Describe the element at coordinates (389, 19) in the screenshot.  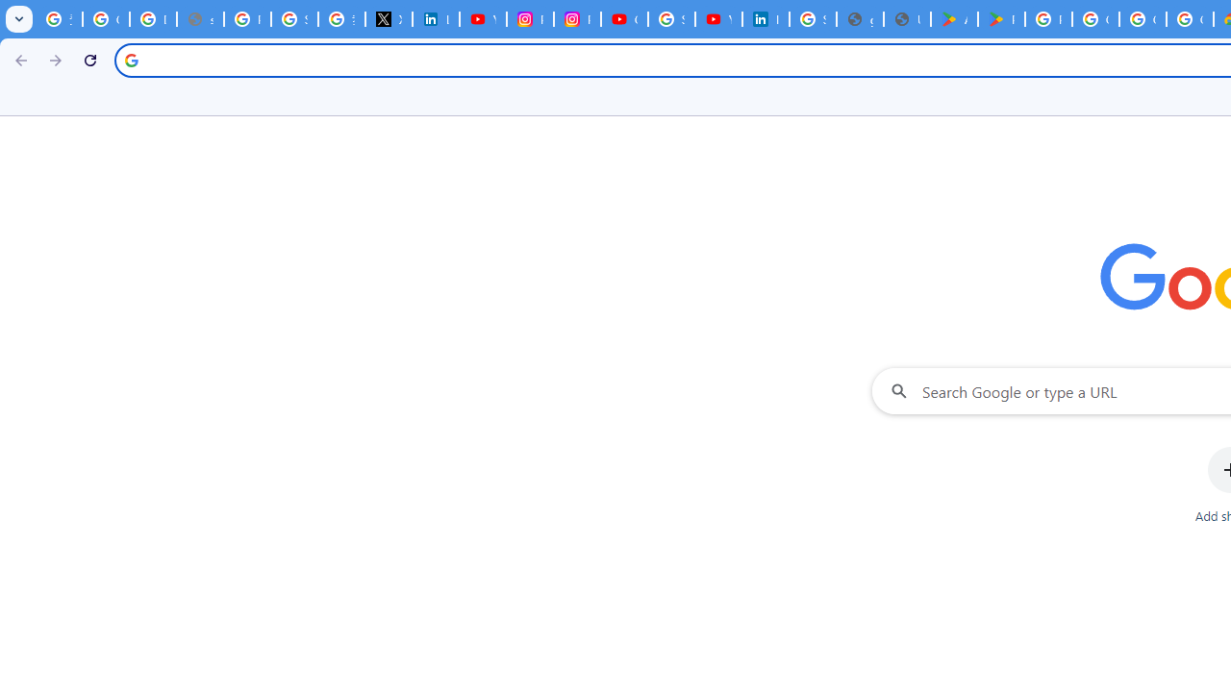
I see `X` at that location.